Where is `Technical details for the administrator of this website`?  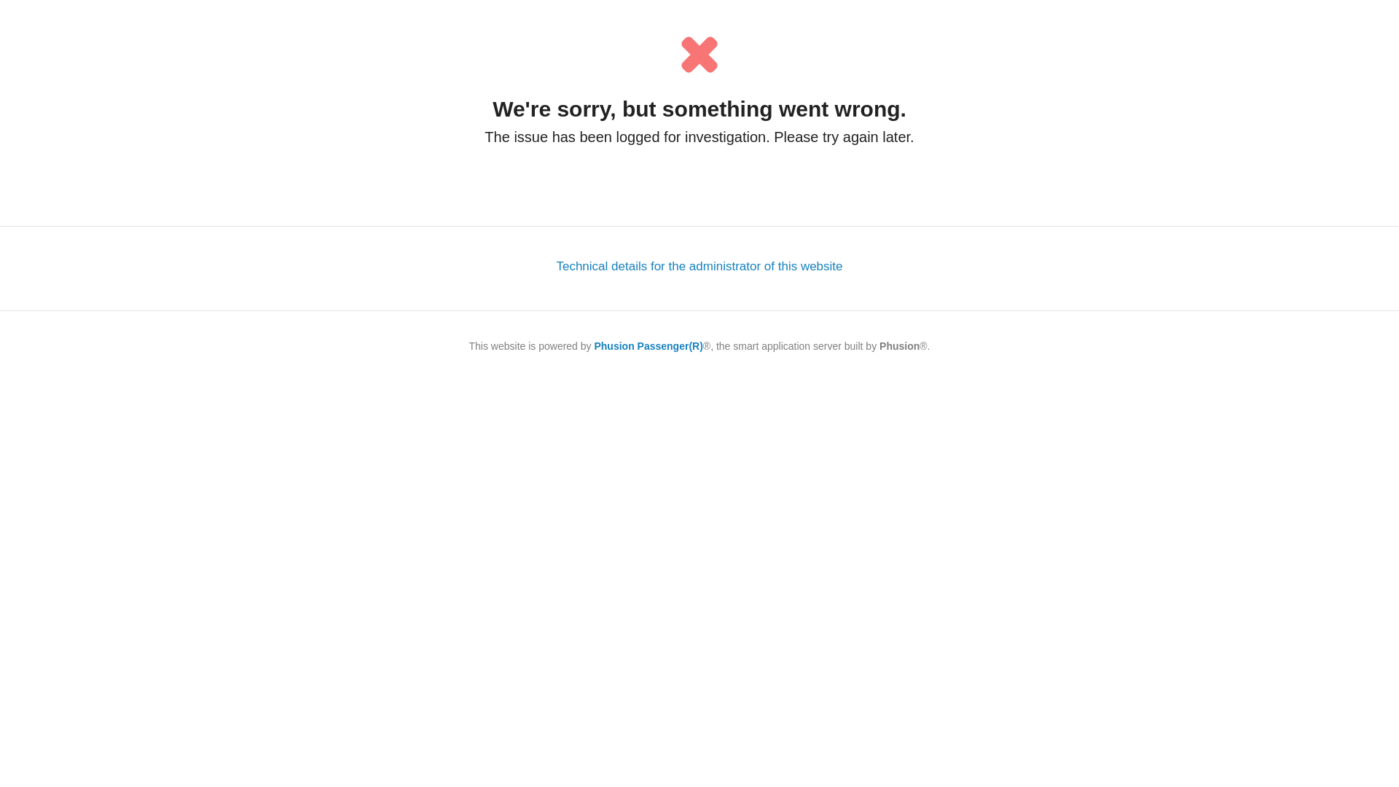
Technical details for the administrator of this website is located at coordinates (699, 267).